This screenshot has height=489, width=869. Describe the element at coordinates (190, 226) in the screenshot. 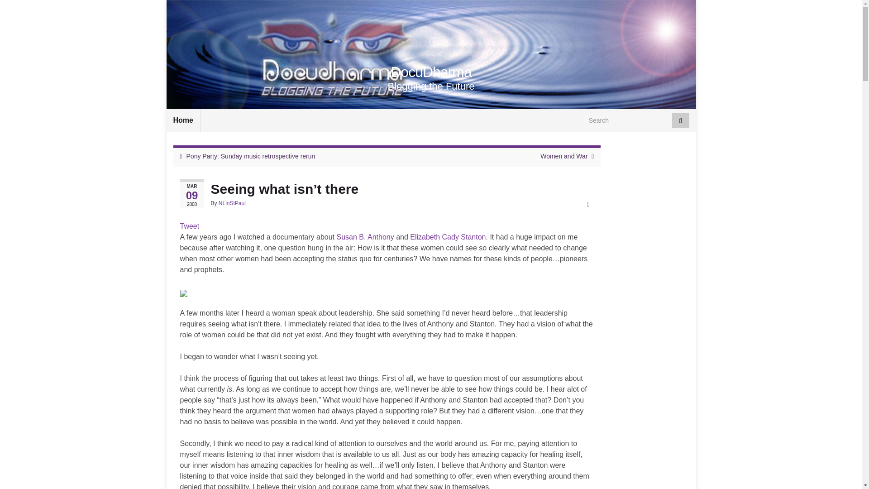

I see `Tweet` at that location.